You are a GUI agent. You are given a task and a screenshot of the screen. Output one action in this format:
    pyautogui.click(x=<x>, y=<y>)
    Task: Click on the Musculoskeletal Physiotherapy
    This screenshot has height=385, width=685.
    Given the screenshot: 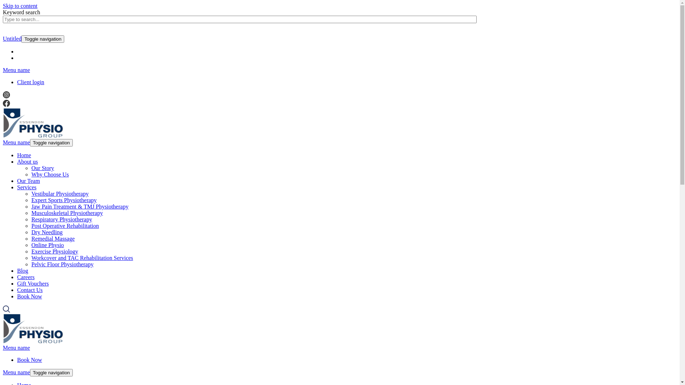 What is the action you would take?
    pyautogui.click(x=67, y=213)
    